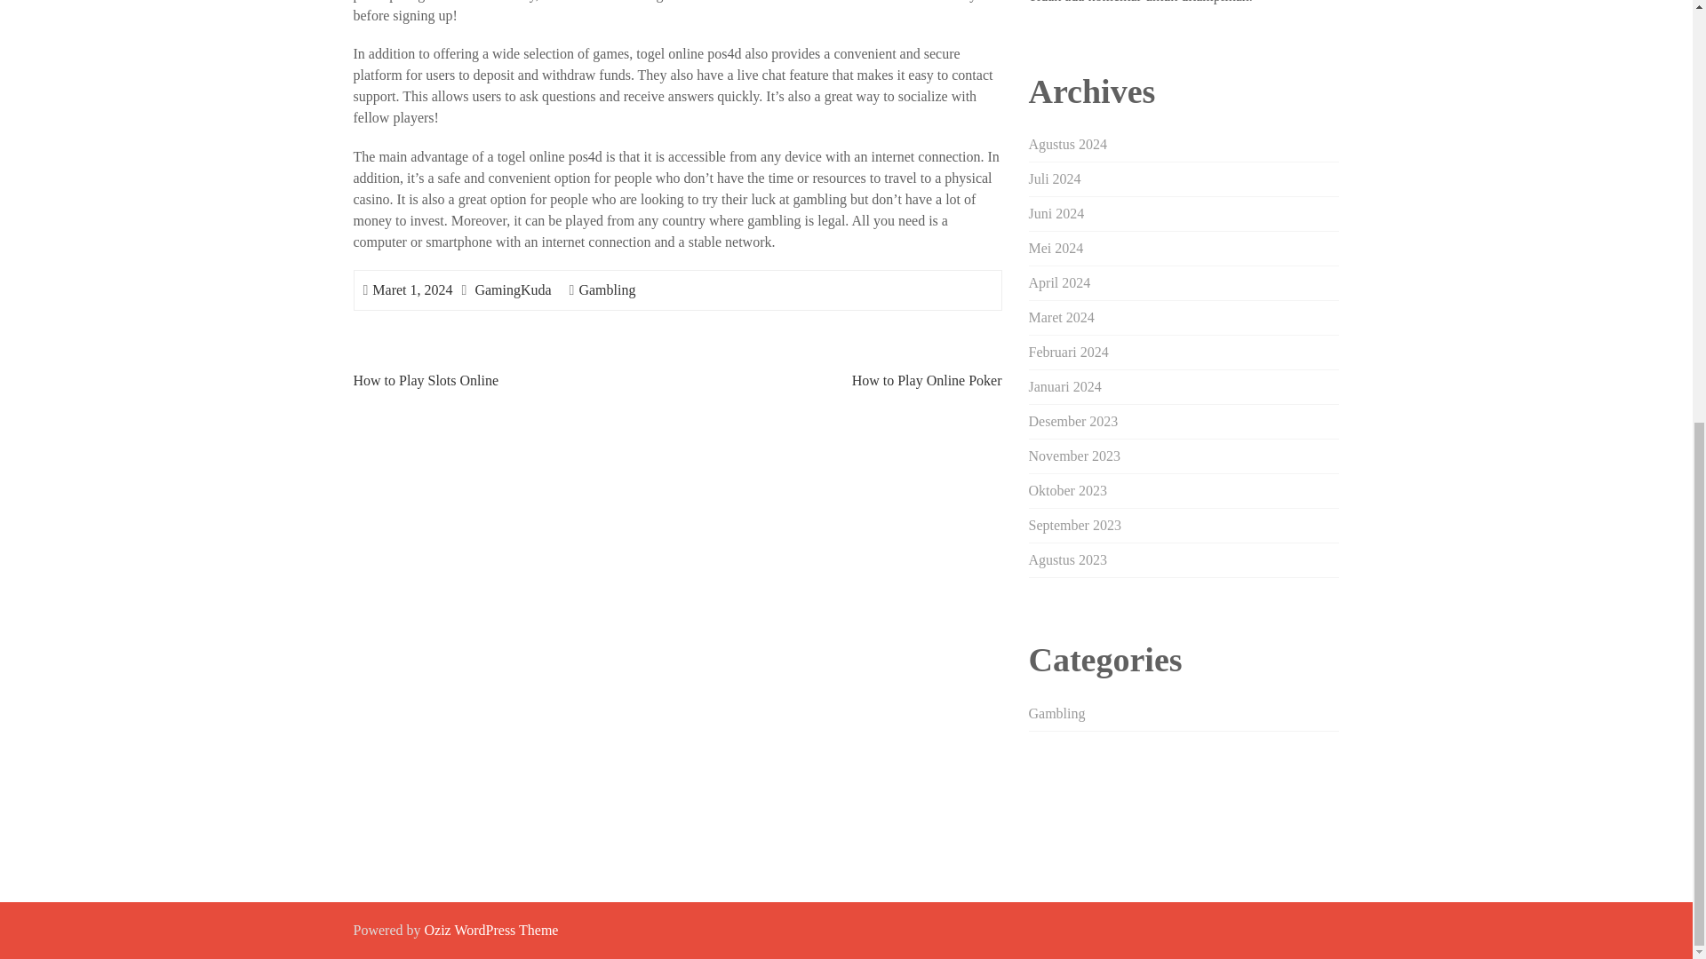 The image size is (1706, 959). Describe the element at coordinates (426, 380) in the screenshot. I see `How to Play Slots Online` at that location.